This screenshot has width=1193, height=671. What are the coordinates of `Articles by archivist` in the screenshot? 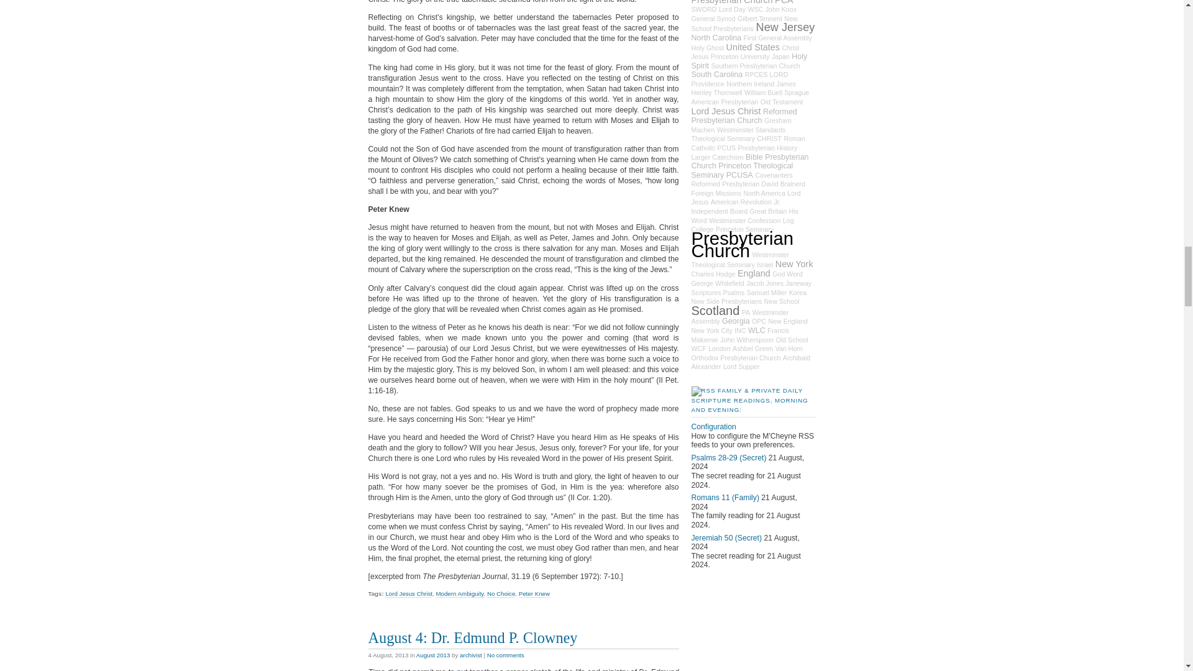 It's located at (470, 655).